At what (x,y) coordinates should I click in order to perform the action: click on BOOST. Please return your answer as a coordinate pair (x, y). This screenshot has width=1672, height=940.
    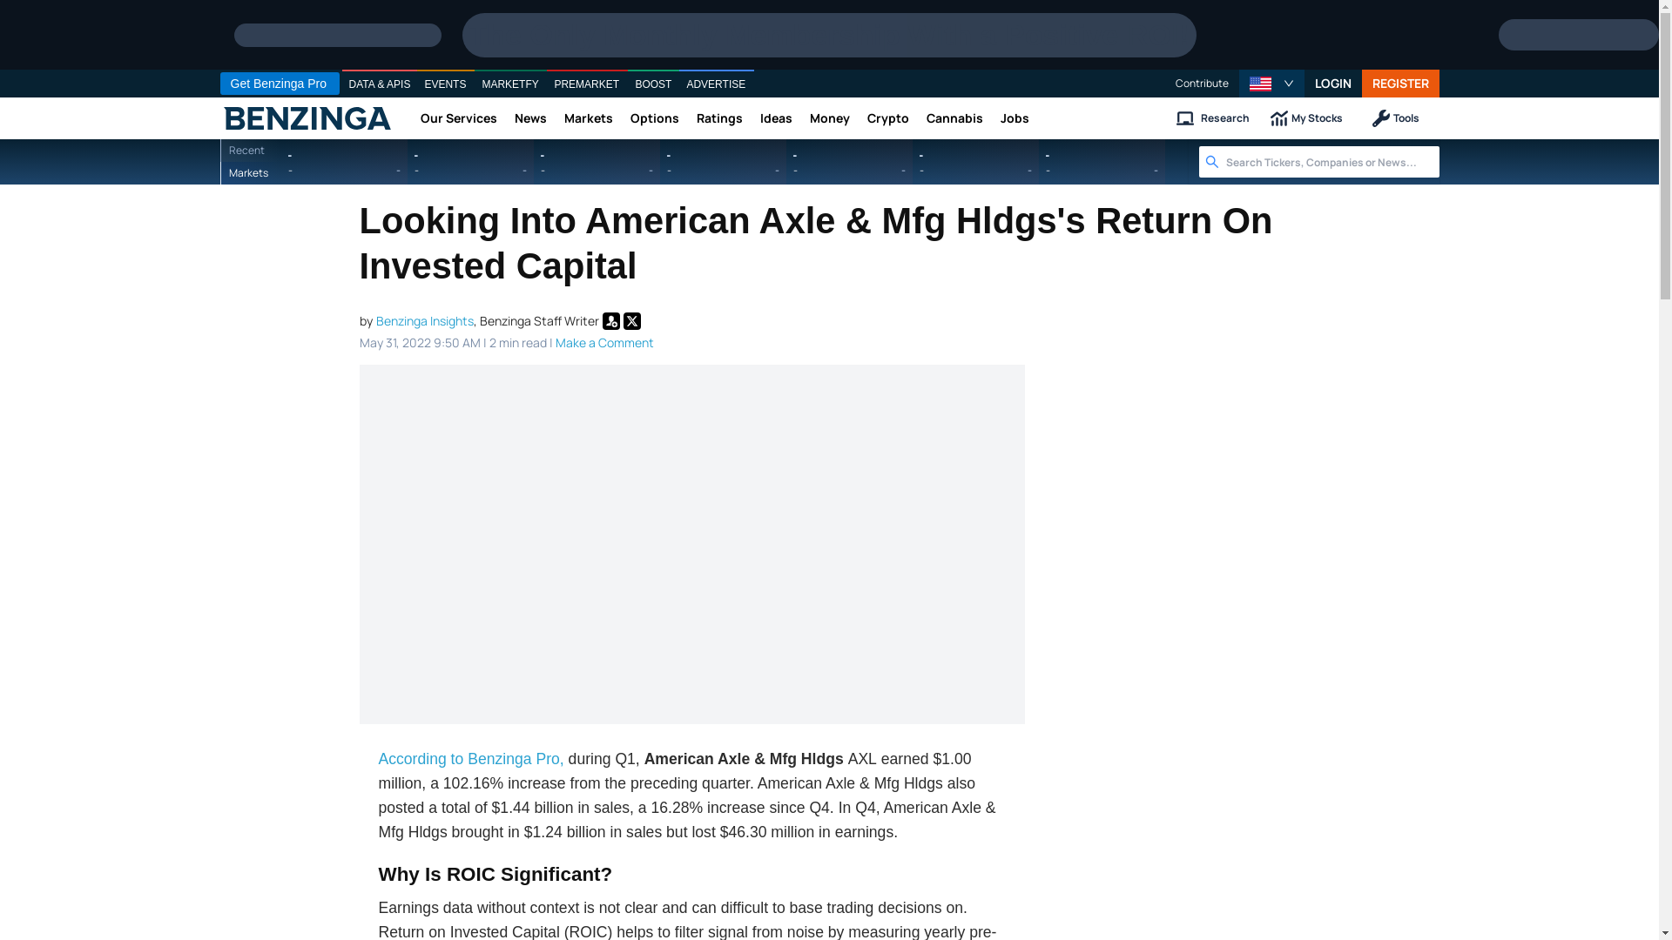
    Looking at the image, I should click on (653, 84).